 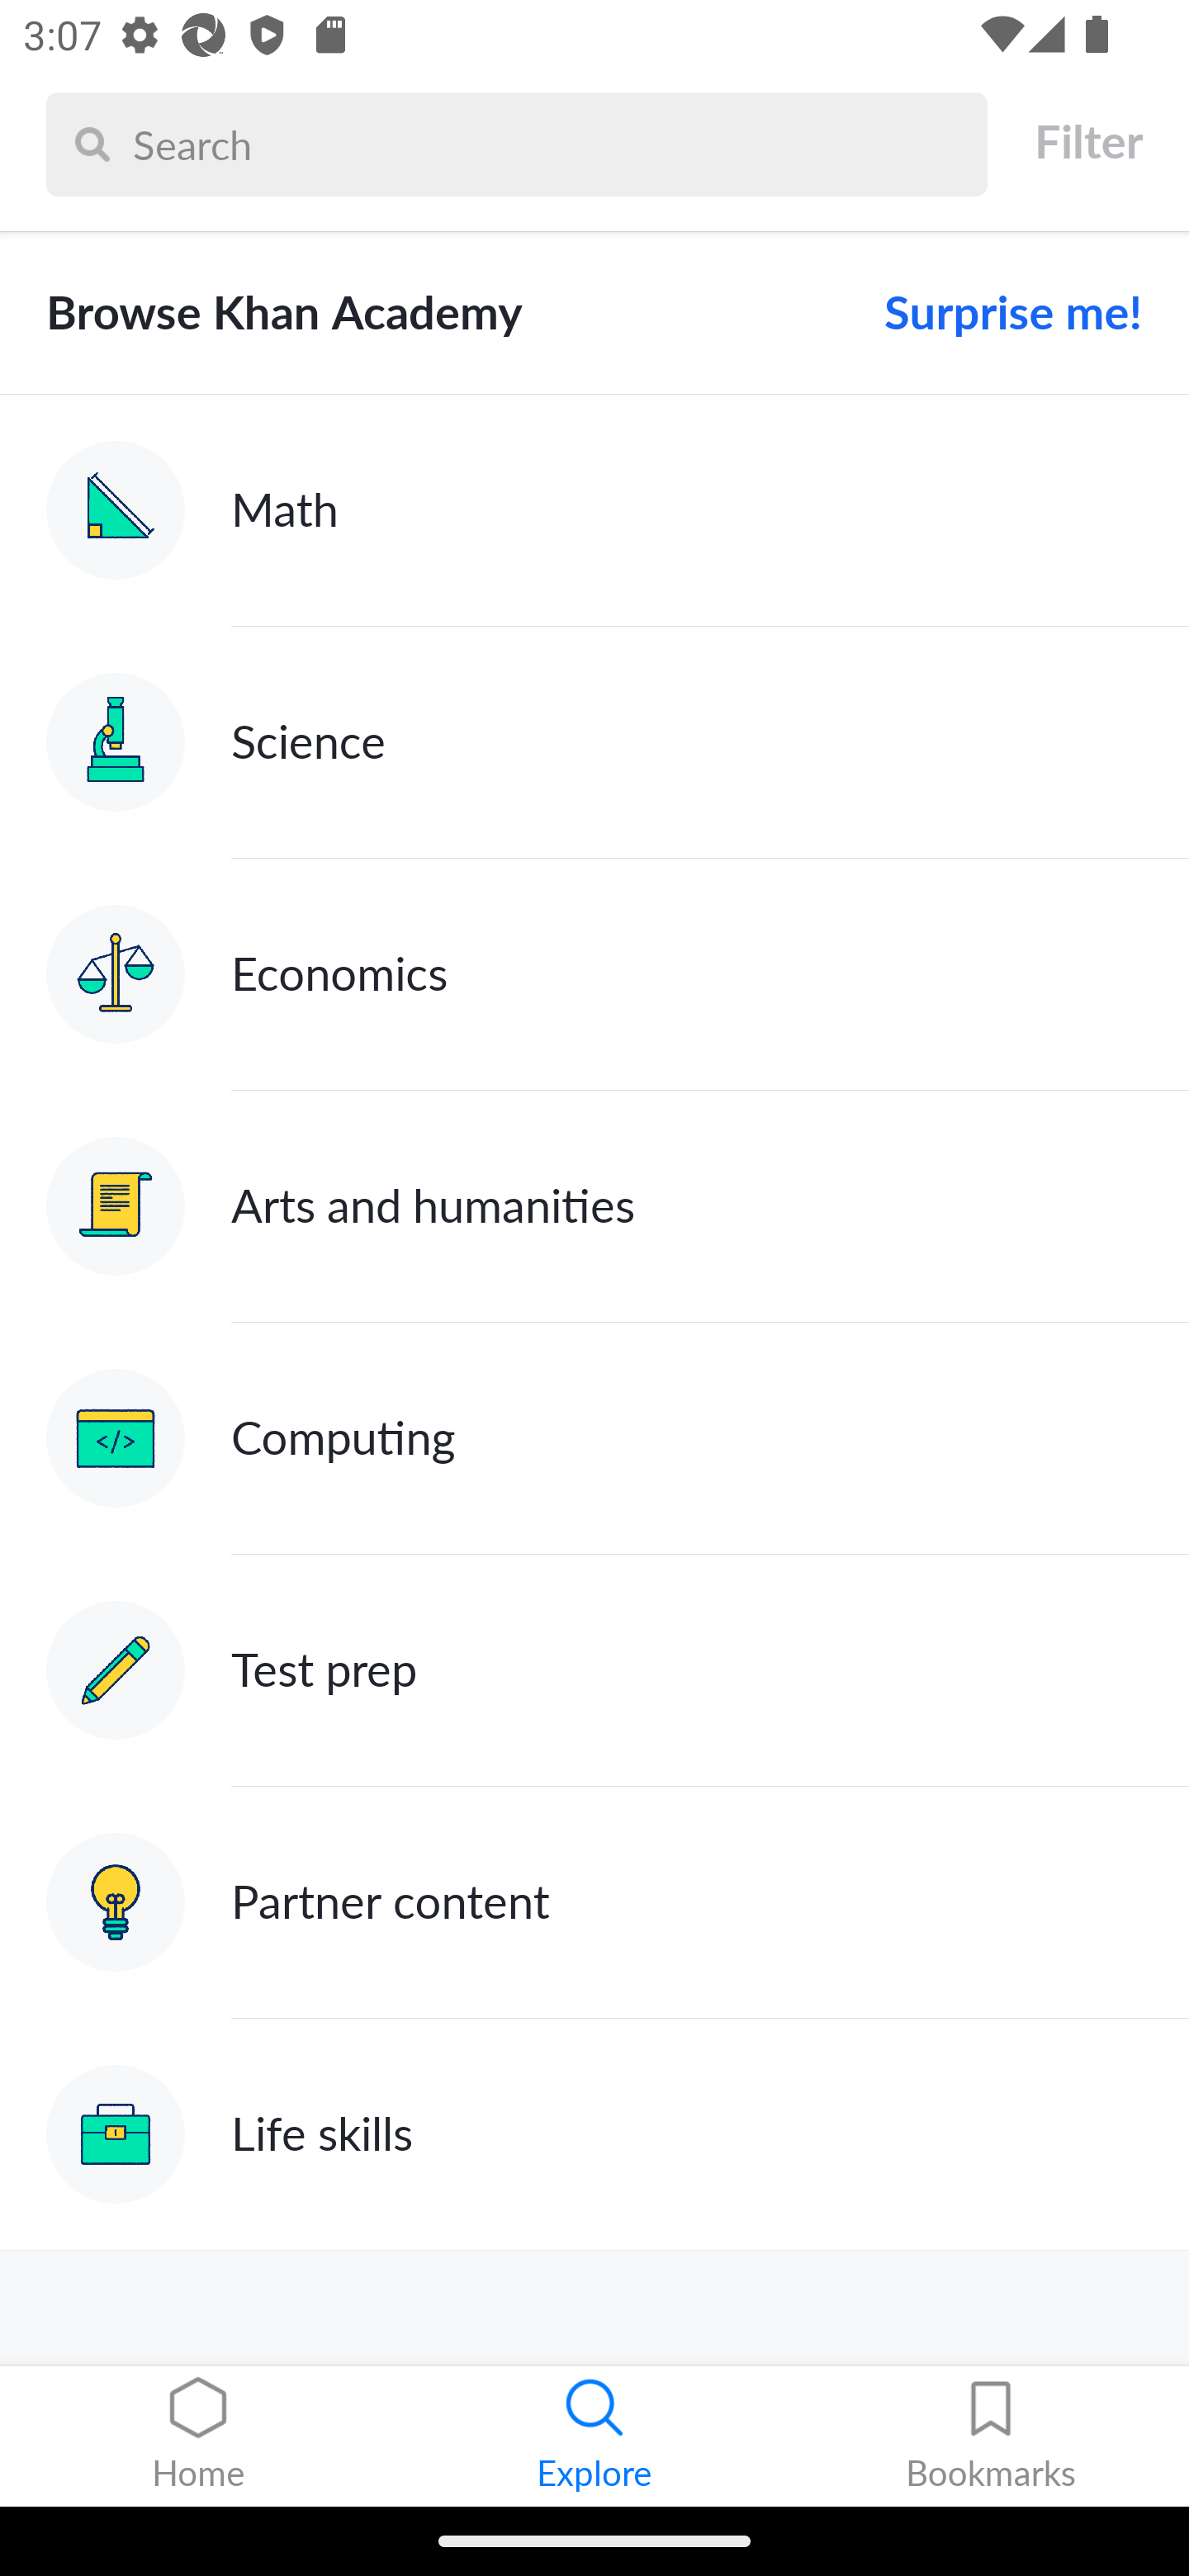 What do you see at coordinates (594, 973) in the screenshot?
I see `Economics` at bounding box center [594, 973].